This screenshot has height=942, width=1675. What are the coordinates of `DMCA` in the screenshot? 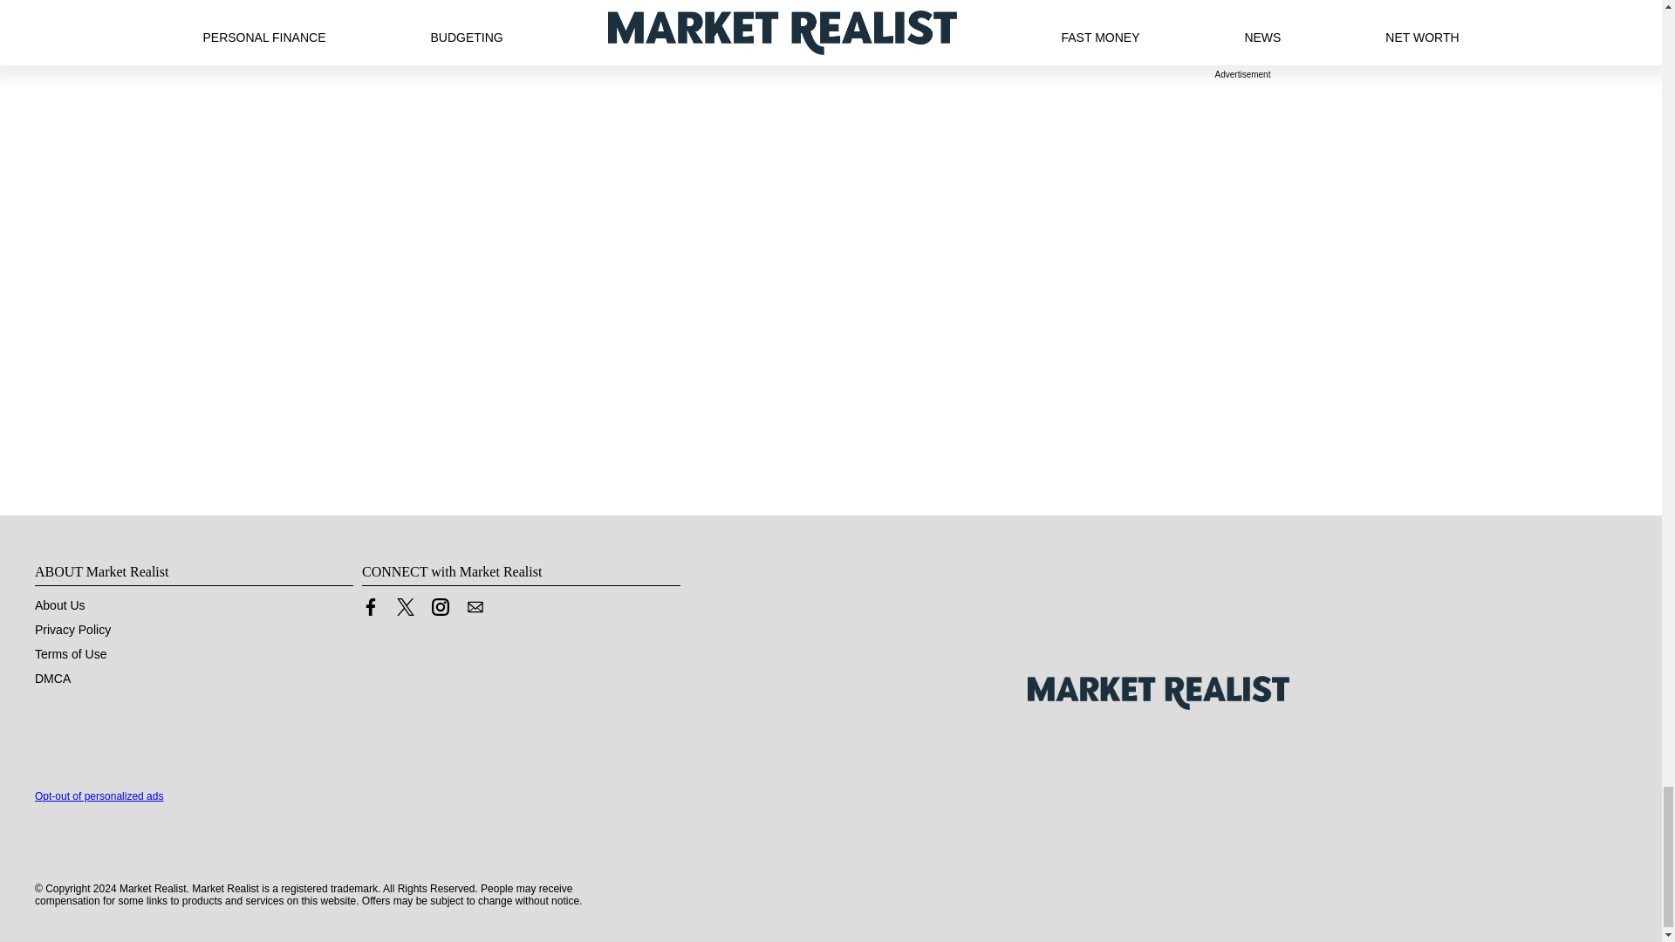 It's located at (52, 679).